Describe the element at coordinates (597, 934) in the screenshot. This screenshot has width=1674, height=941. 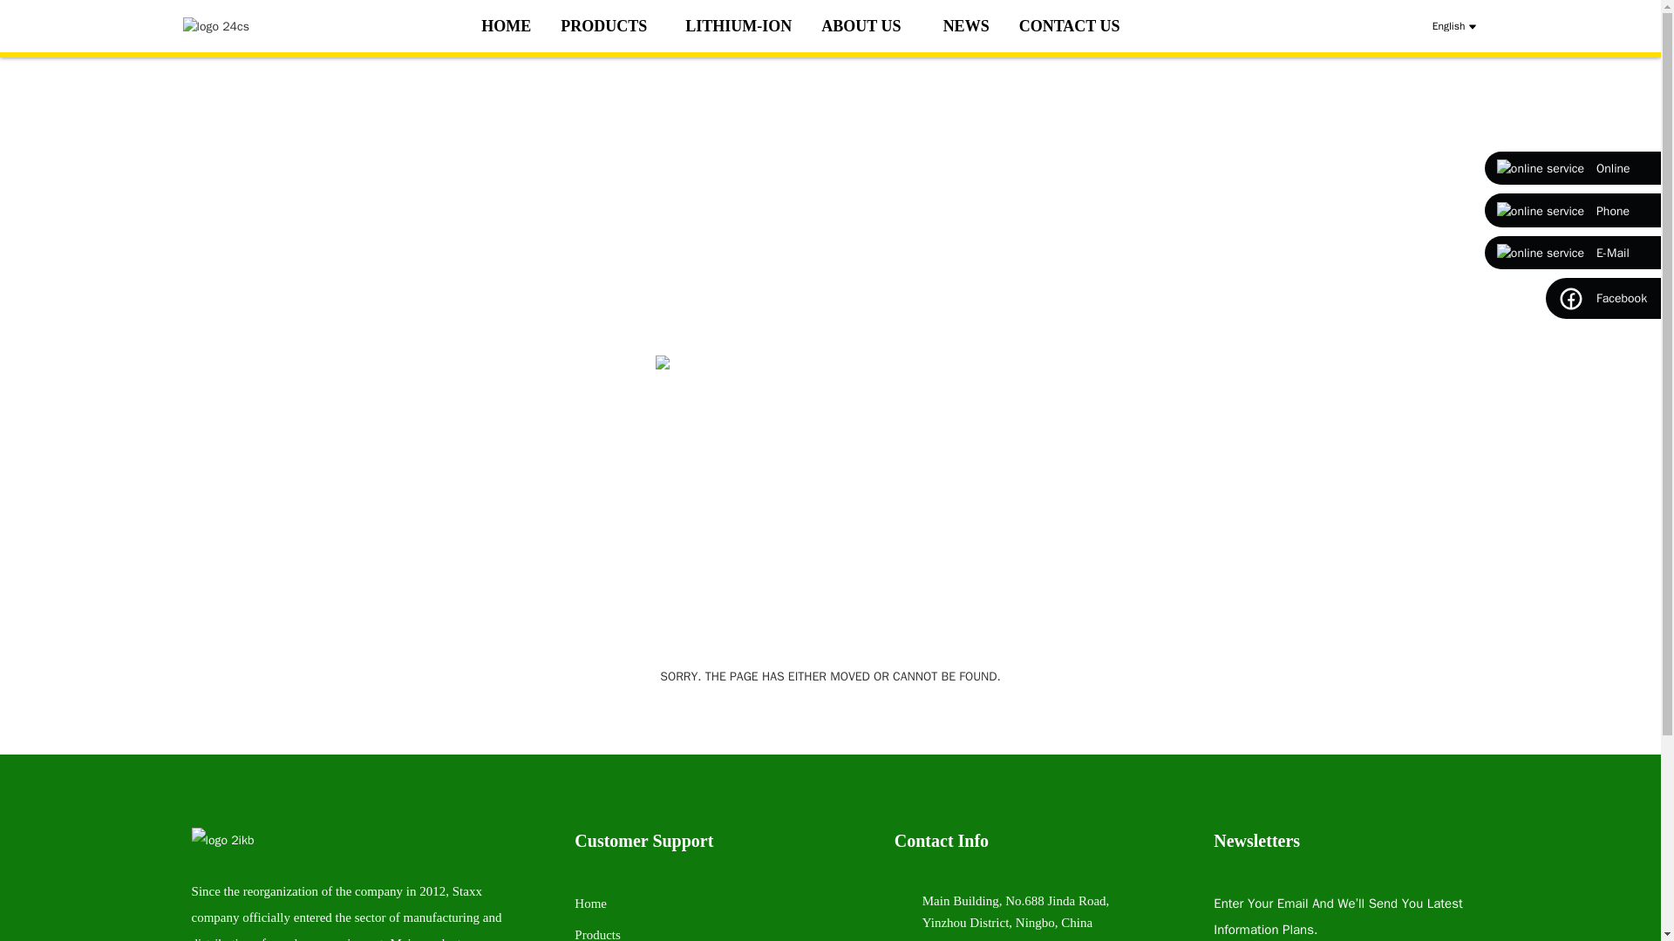
I see `Products` at that location.